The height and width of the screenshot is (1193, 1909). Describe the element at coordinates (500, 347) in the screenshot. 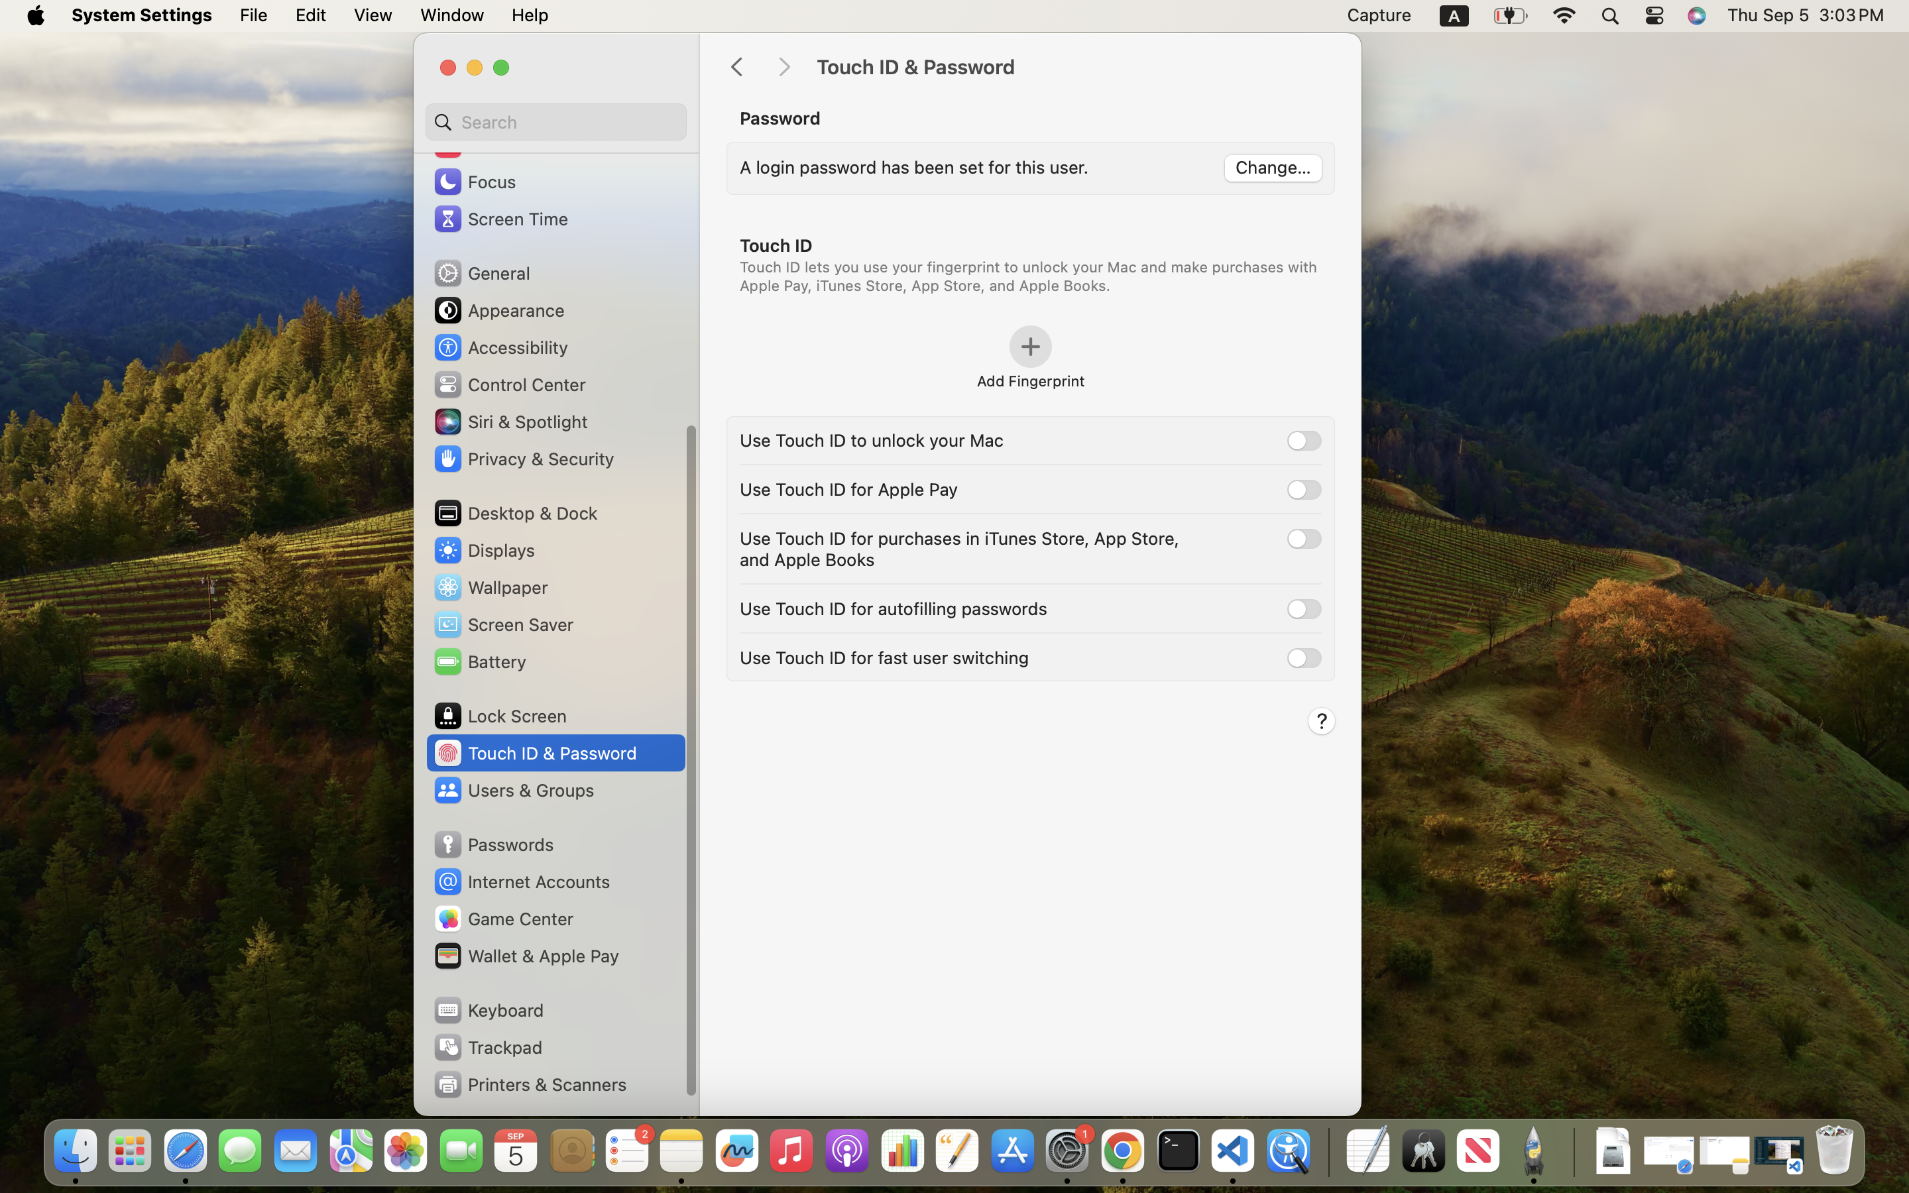

I see `Accessibility` at that location.